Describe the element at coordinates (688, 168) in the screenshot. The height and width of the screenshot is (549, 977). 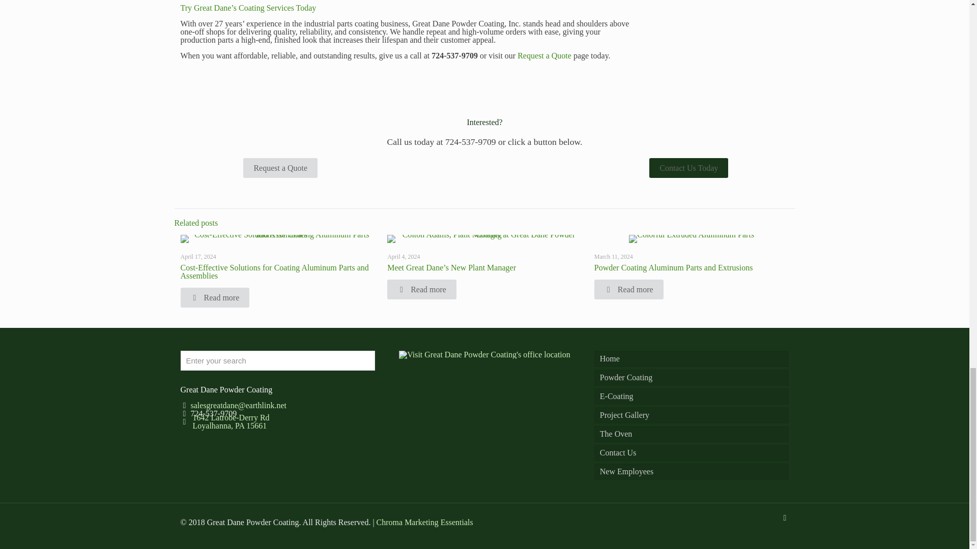
I see `Contact Us Today` at that location.